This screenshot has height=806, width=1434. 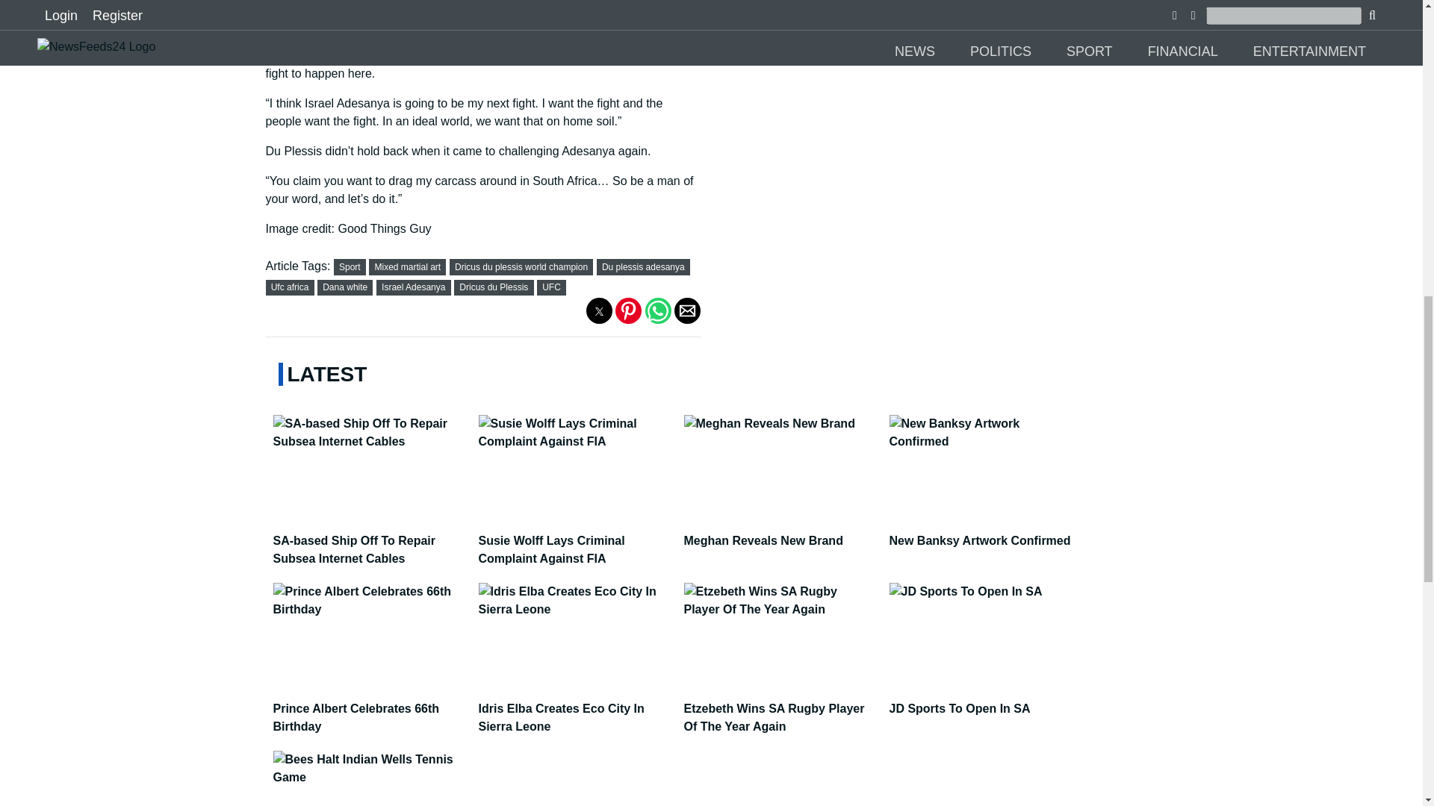 What do you see at coordinates (521, 267) in the screenshot?
I see `Dricus du plessis world champion` at bounding box center [521, 267].